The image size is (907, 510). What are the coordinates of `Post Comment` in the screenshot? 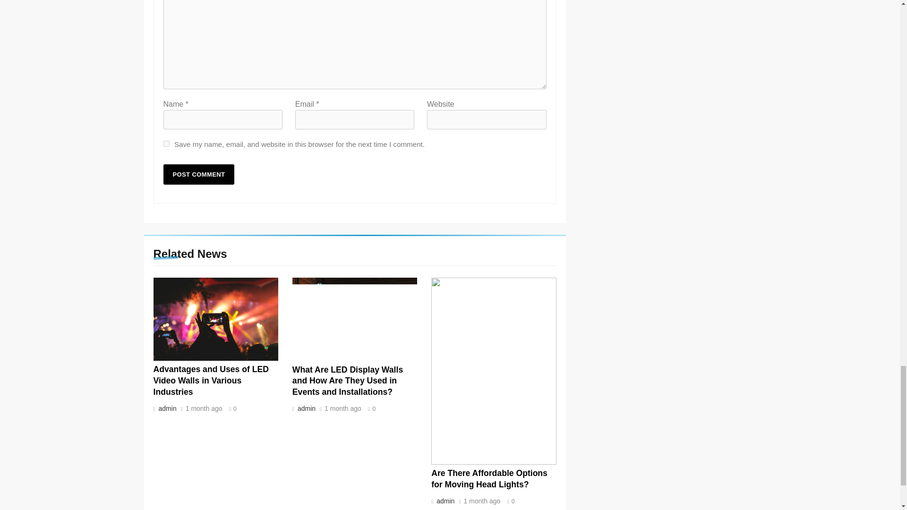 It's located at (199, 174).